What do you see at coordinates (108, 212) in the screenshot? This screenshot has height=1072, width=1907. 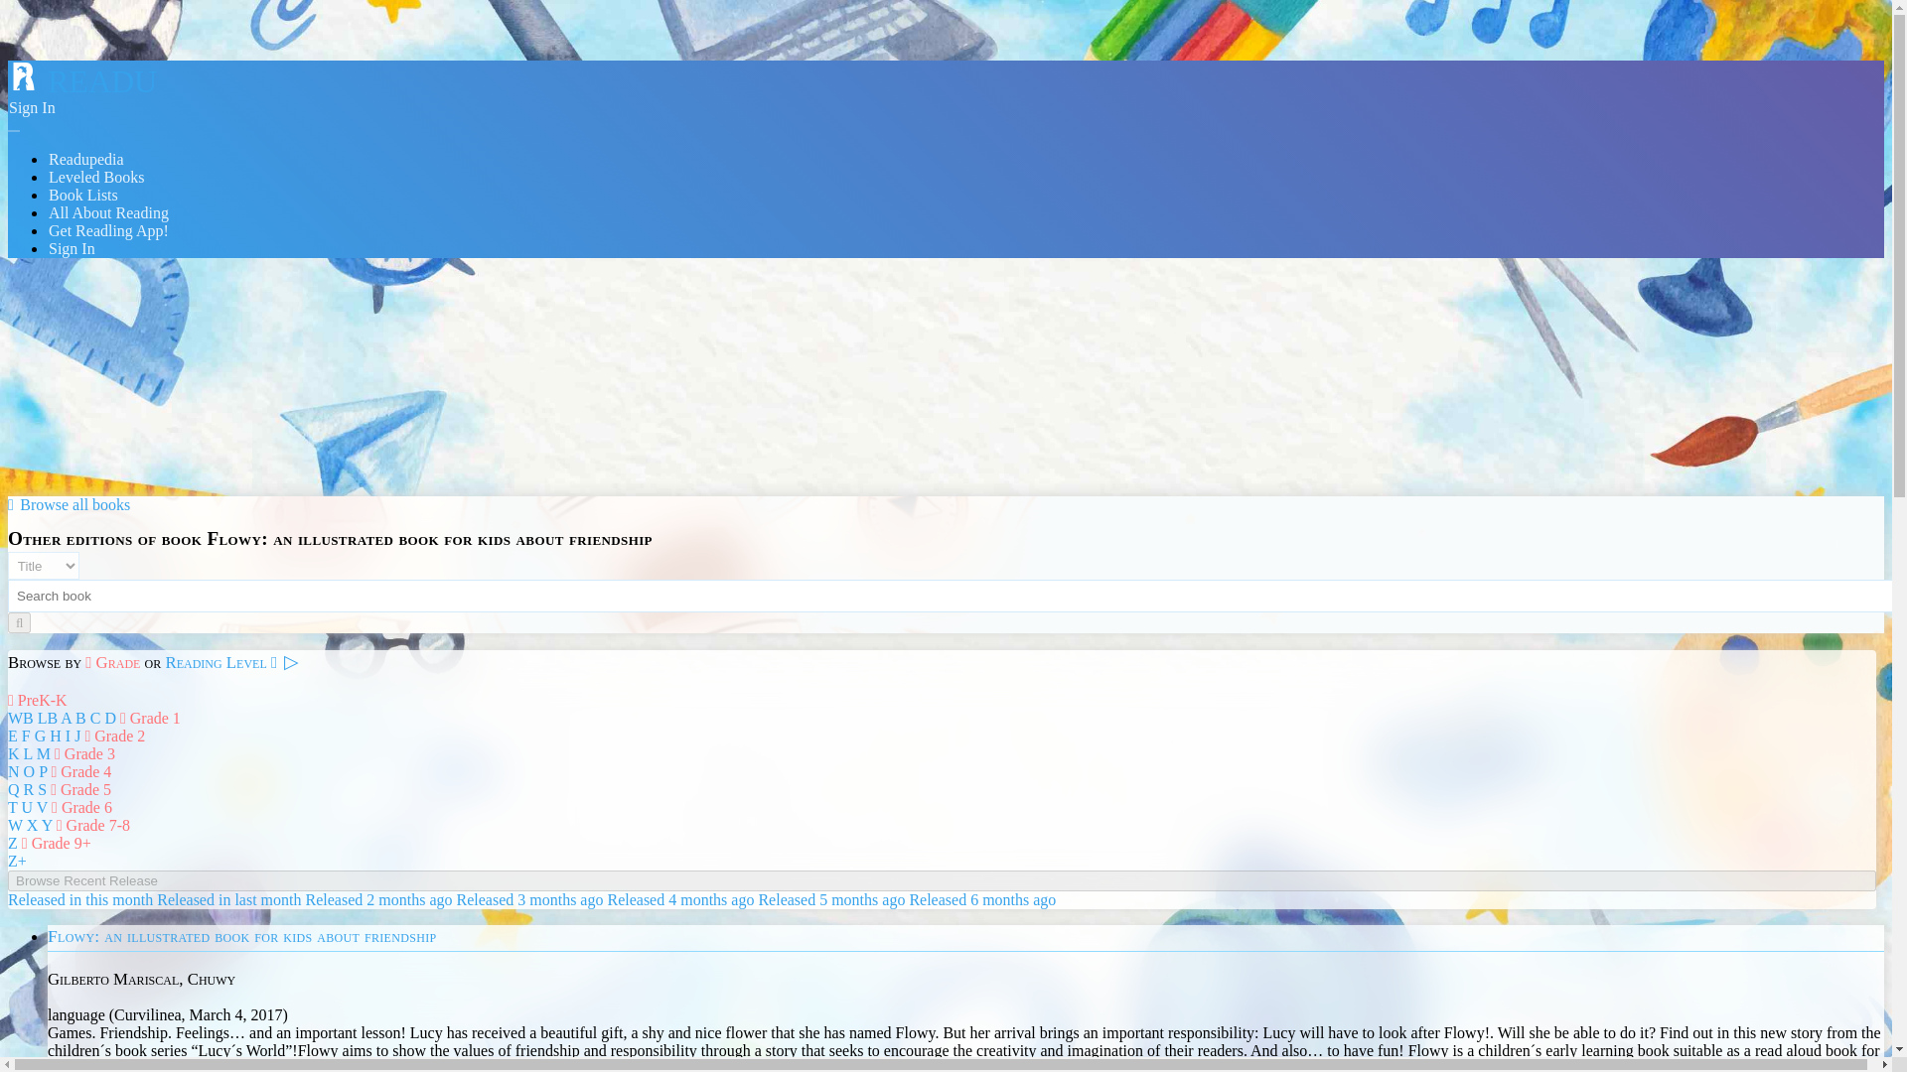 I see `All About Reading` at bounding box center [108, 212].